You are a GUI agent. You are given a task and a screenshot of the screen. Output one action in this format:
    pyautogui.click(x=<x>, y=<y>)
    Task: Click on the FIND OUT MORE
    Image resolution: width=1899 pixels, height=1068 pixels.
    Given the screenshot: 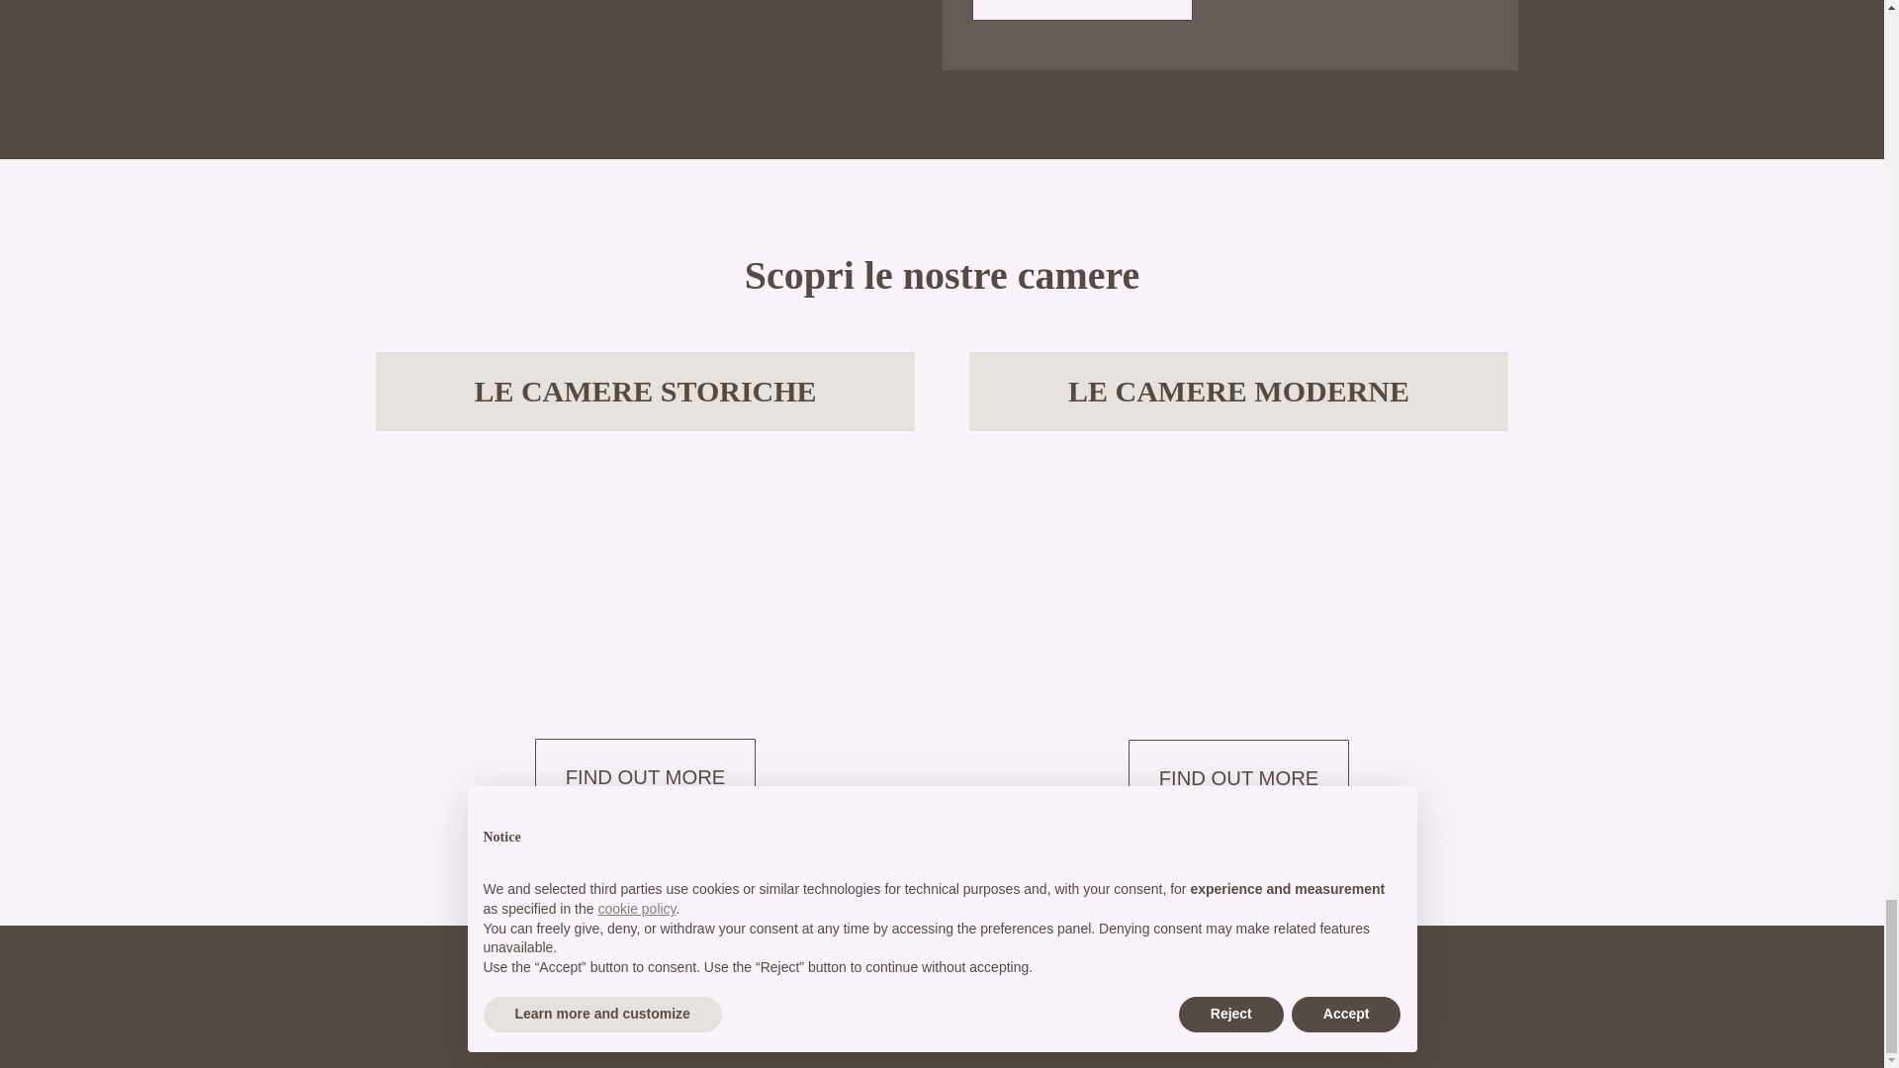 What is the action you would take?
    pyautogui.click(x=1238, y=778)
    